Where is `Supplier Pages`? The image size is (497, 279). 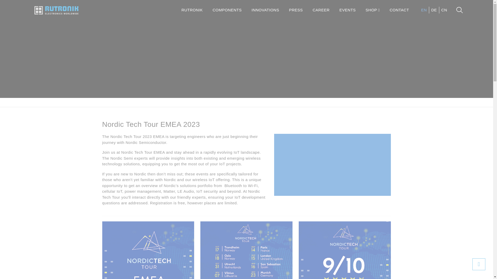 Supplier Pages is located at coordinates (162, 102).